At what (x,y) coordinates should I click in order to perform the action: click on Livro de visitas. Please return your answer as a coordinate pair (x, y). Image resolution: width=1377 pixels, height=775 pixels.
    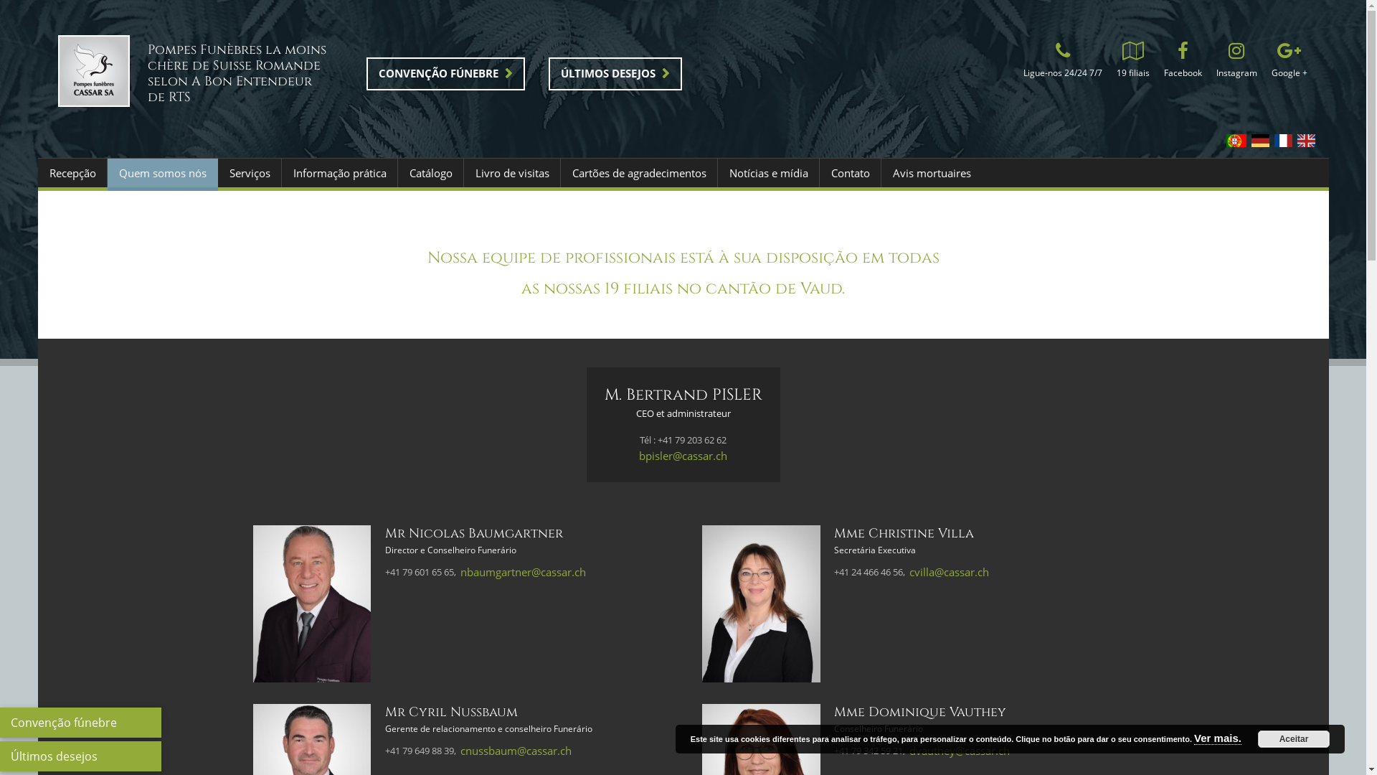
    Looking at the image, I should click on (512, 173).